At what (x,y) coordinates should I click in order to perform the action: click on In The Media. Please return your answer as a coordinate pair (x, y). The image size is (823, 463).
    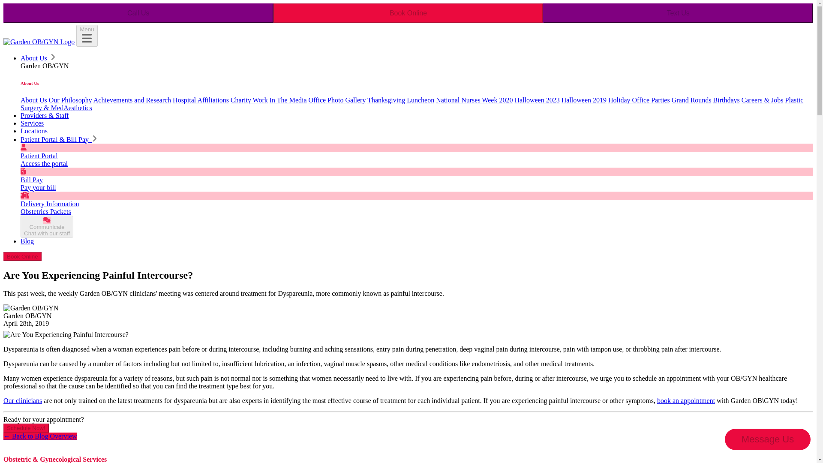
    Looking at the image, I should click on (70, 99).